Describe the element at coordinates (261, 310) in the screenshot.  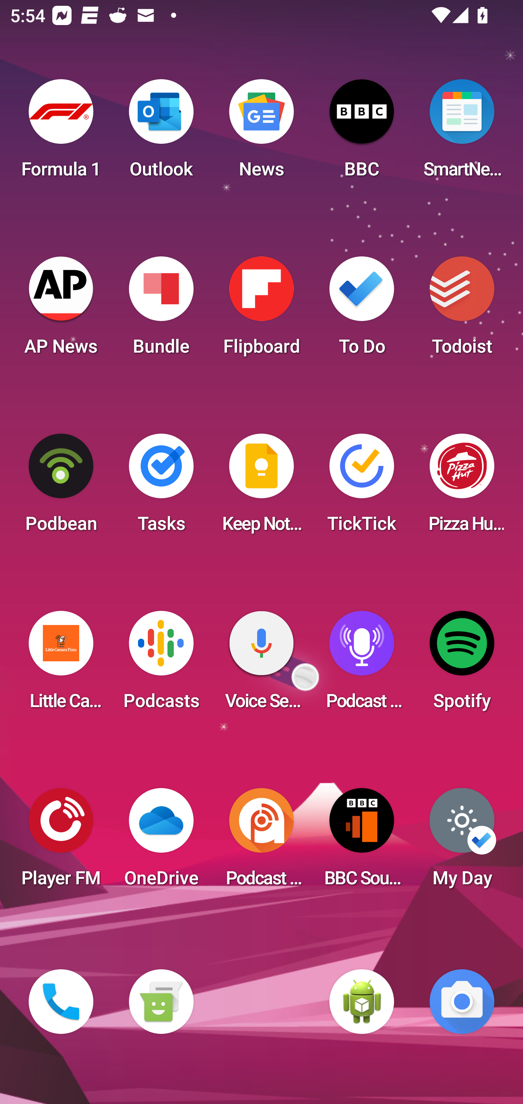
I see `Flipboard` at that location.